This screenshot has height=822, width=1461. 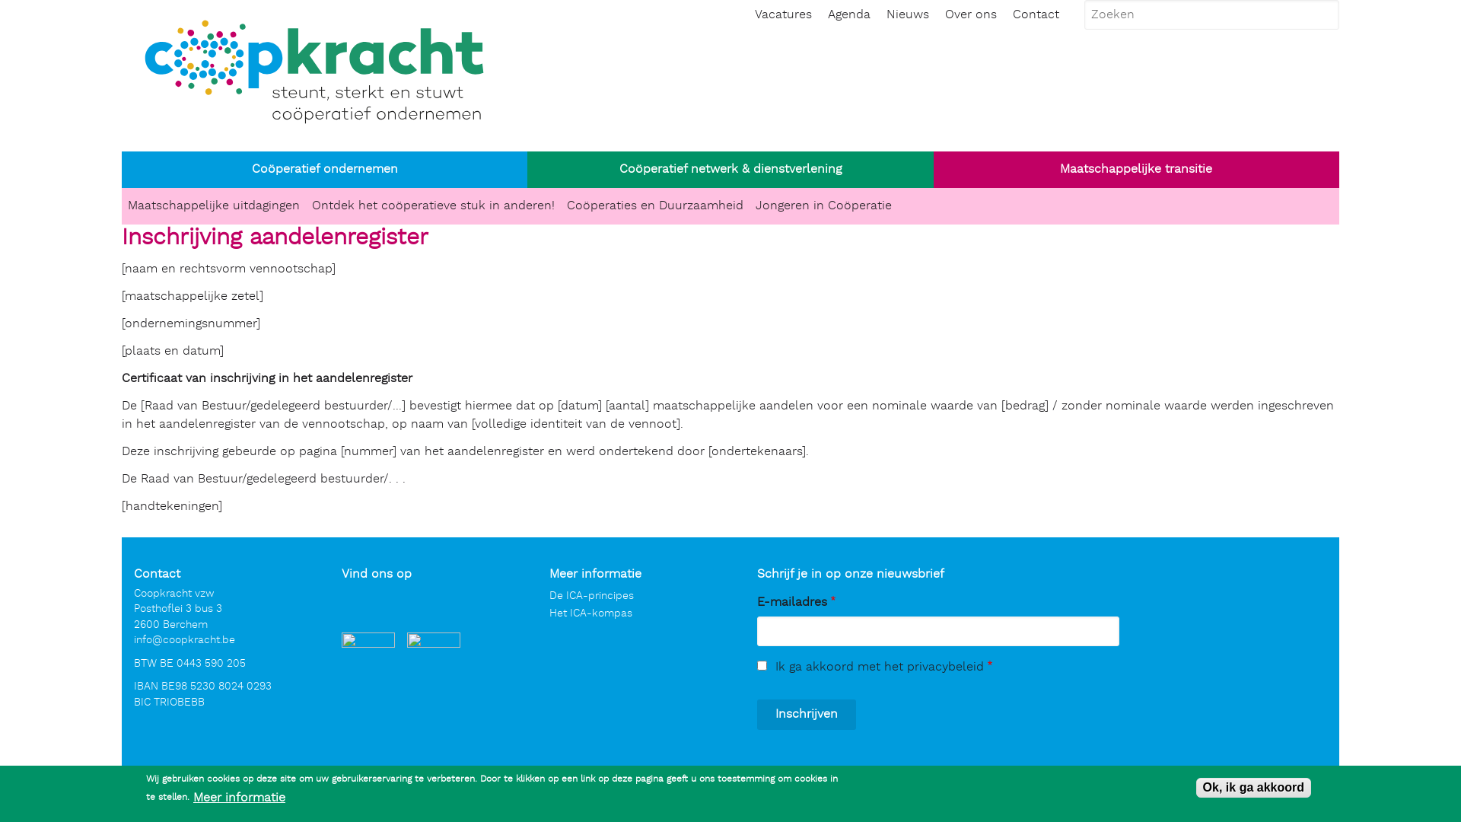 I want to click on Het ICA-kompas, so click(x=590, y=613).